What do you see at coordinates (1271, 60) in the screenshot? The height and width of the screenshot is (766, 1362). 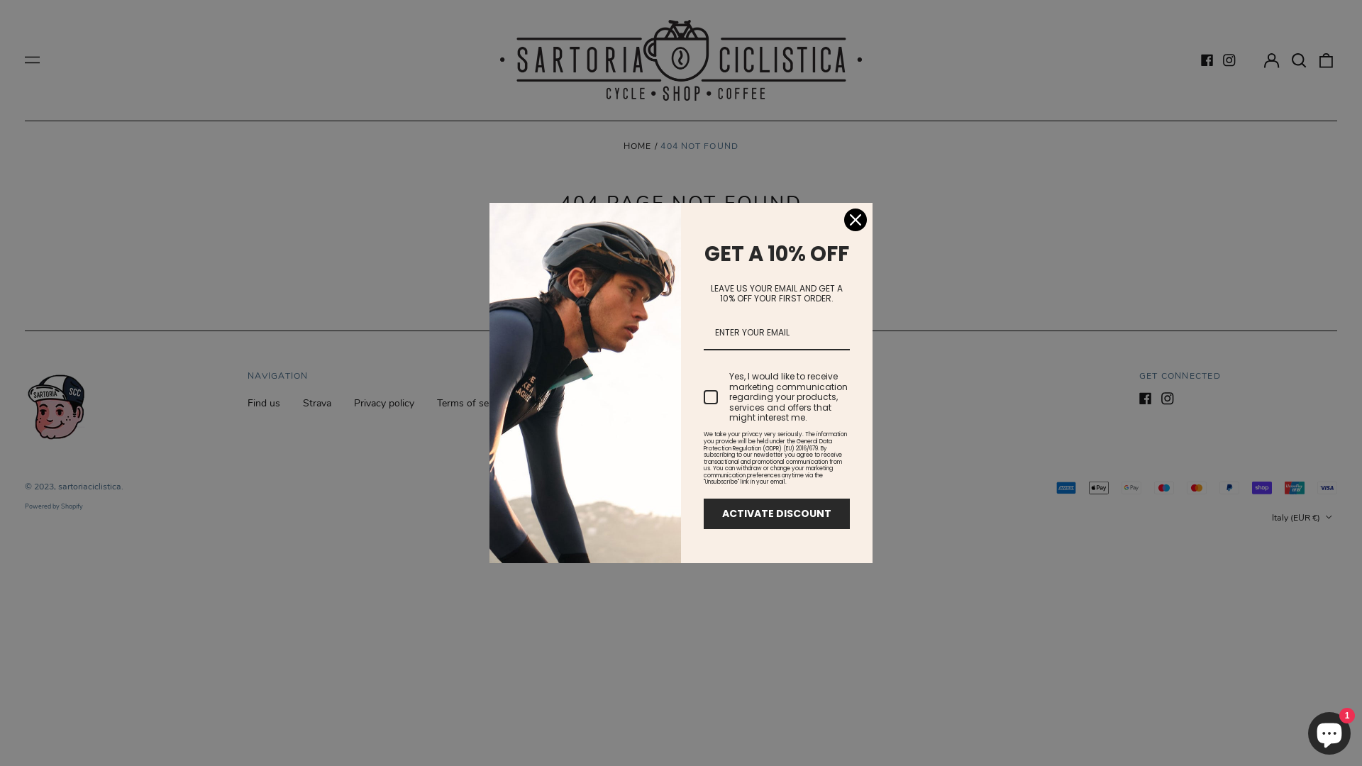 I see `Log in` at bounding box center [1271, 60].